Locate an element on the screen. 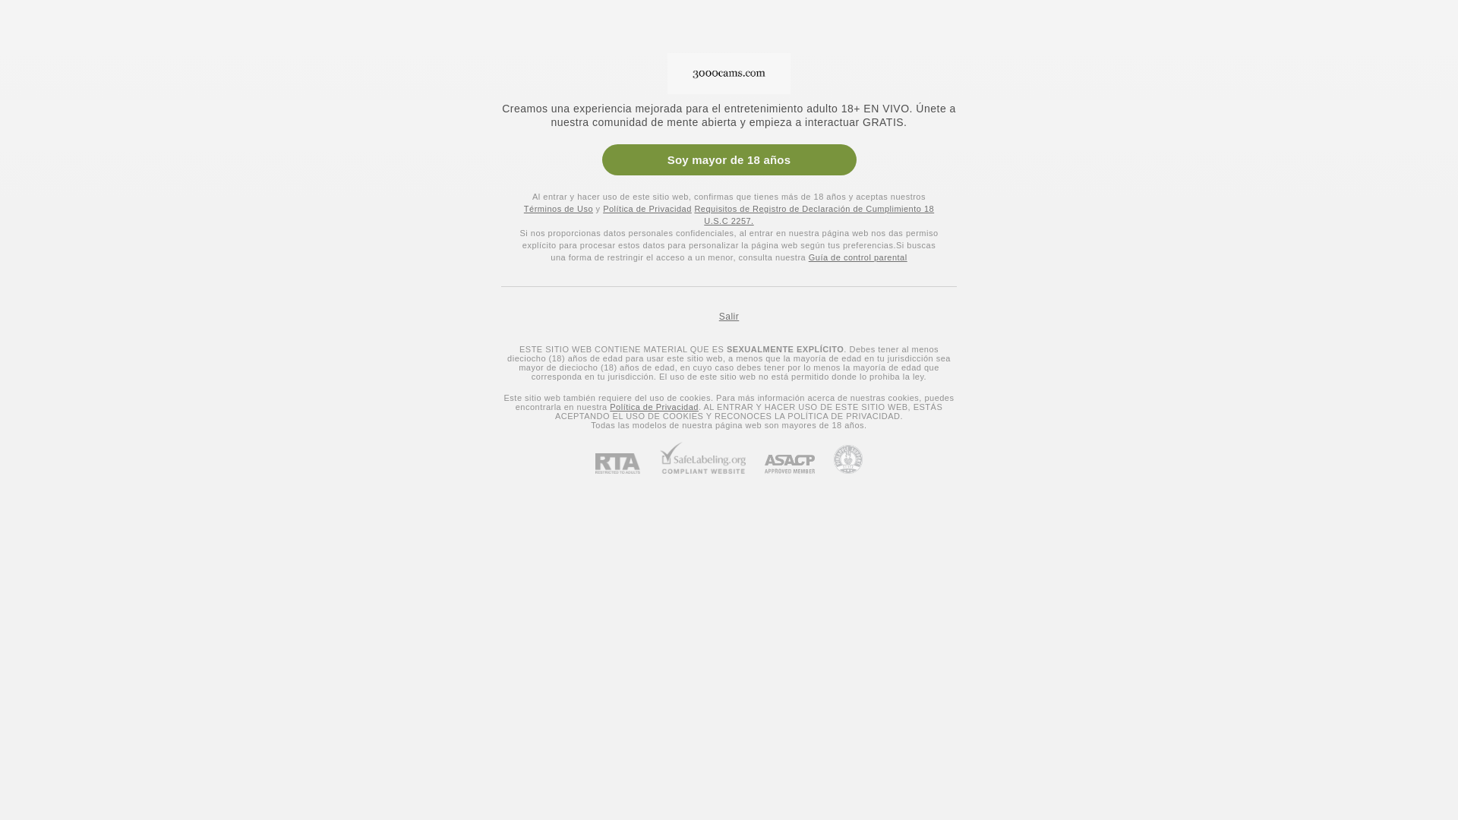 Image resolution: width=1458 pixels, height=820 pixels. Abb_baby is located at coordinates (714, 390).